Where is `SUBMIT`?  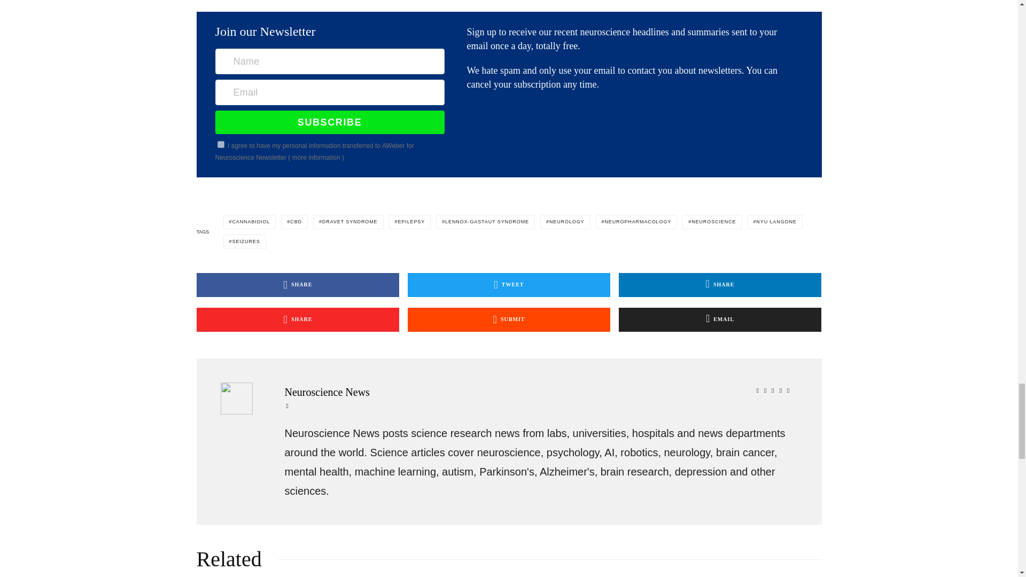
SUBMIT is located at coordinates (509, 319).